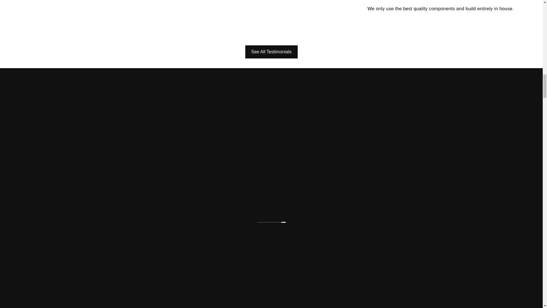  What do you see at coordinates (264, 17) in the screenshot?
I see `YouTube video player` at bounding box center [264, 17].